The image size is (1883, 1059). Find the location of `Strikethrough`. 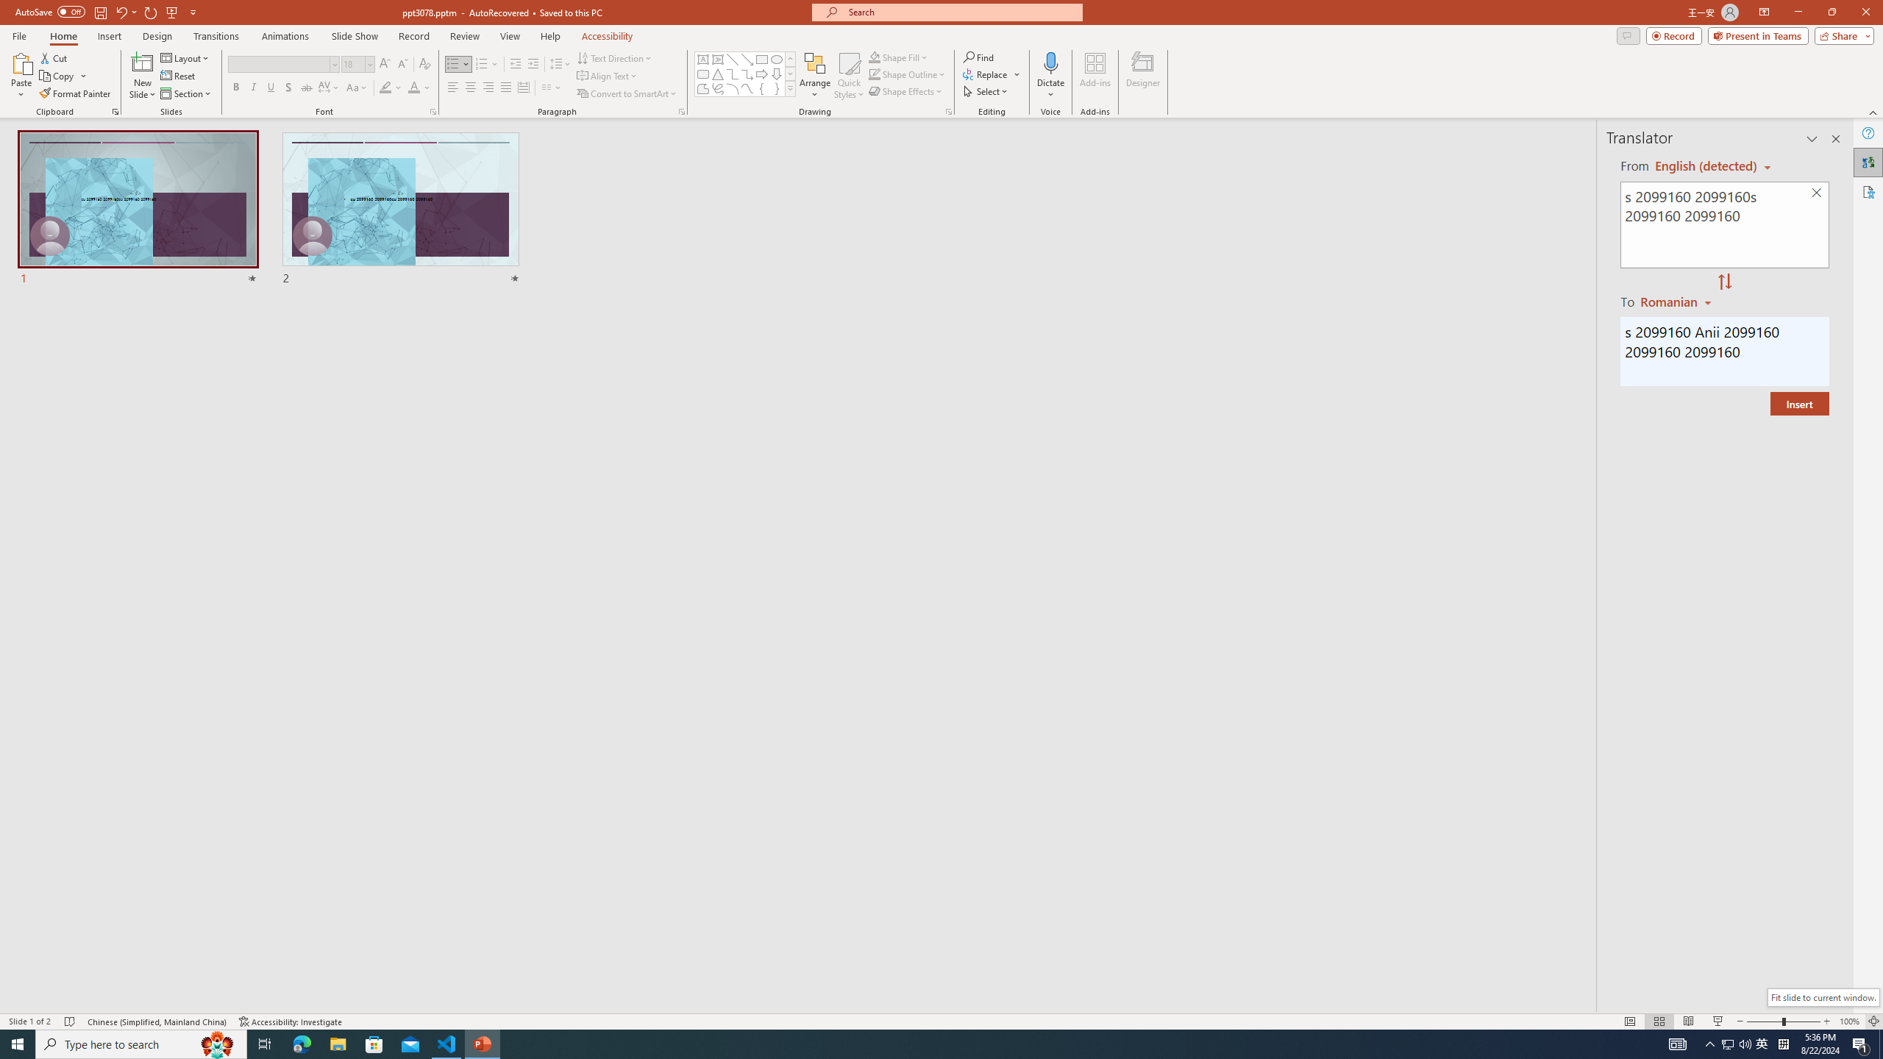

Strikethrough is located at coordinates (307, 88).